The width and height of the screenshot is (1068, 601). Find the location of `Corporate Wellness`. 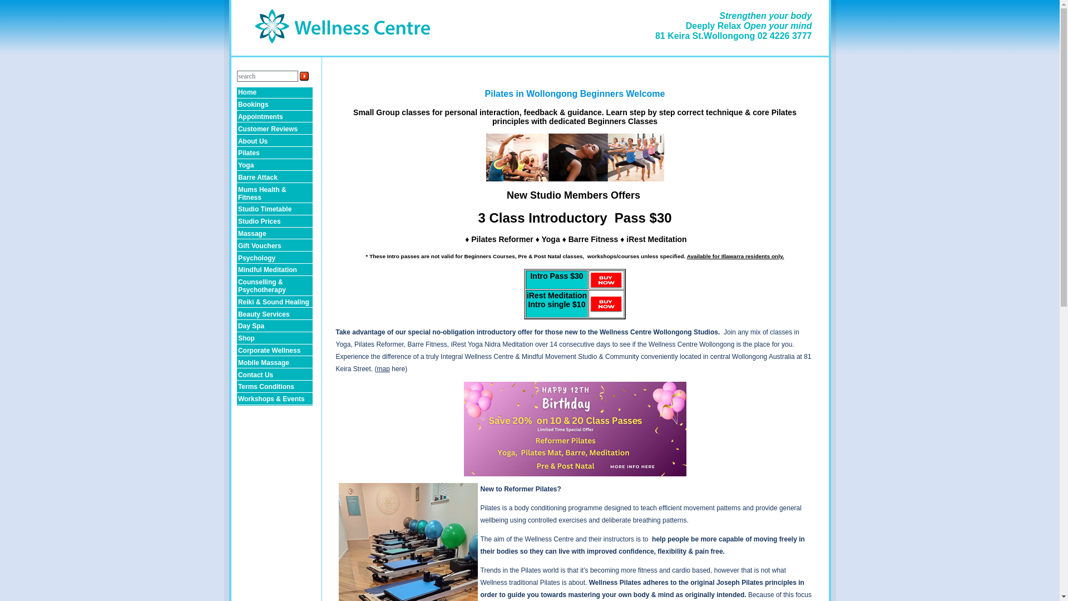

Corporate Wellness is located at coordinates (275, 351).